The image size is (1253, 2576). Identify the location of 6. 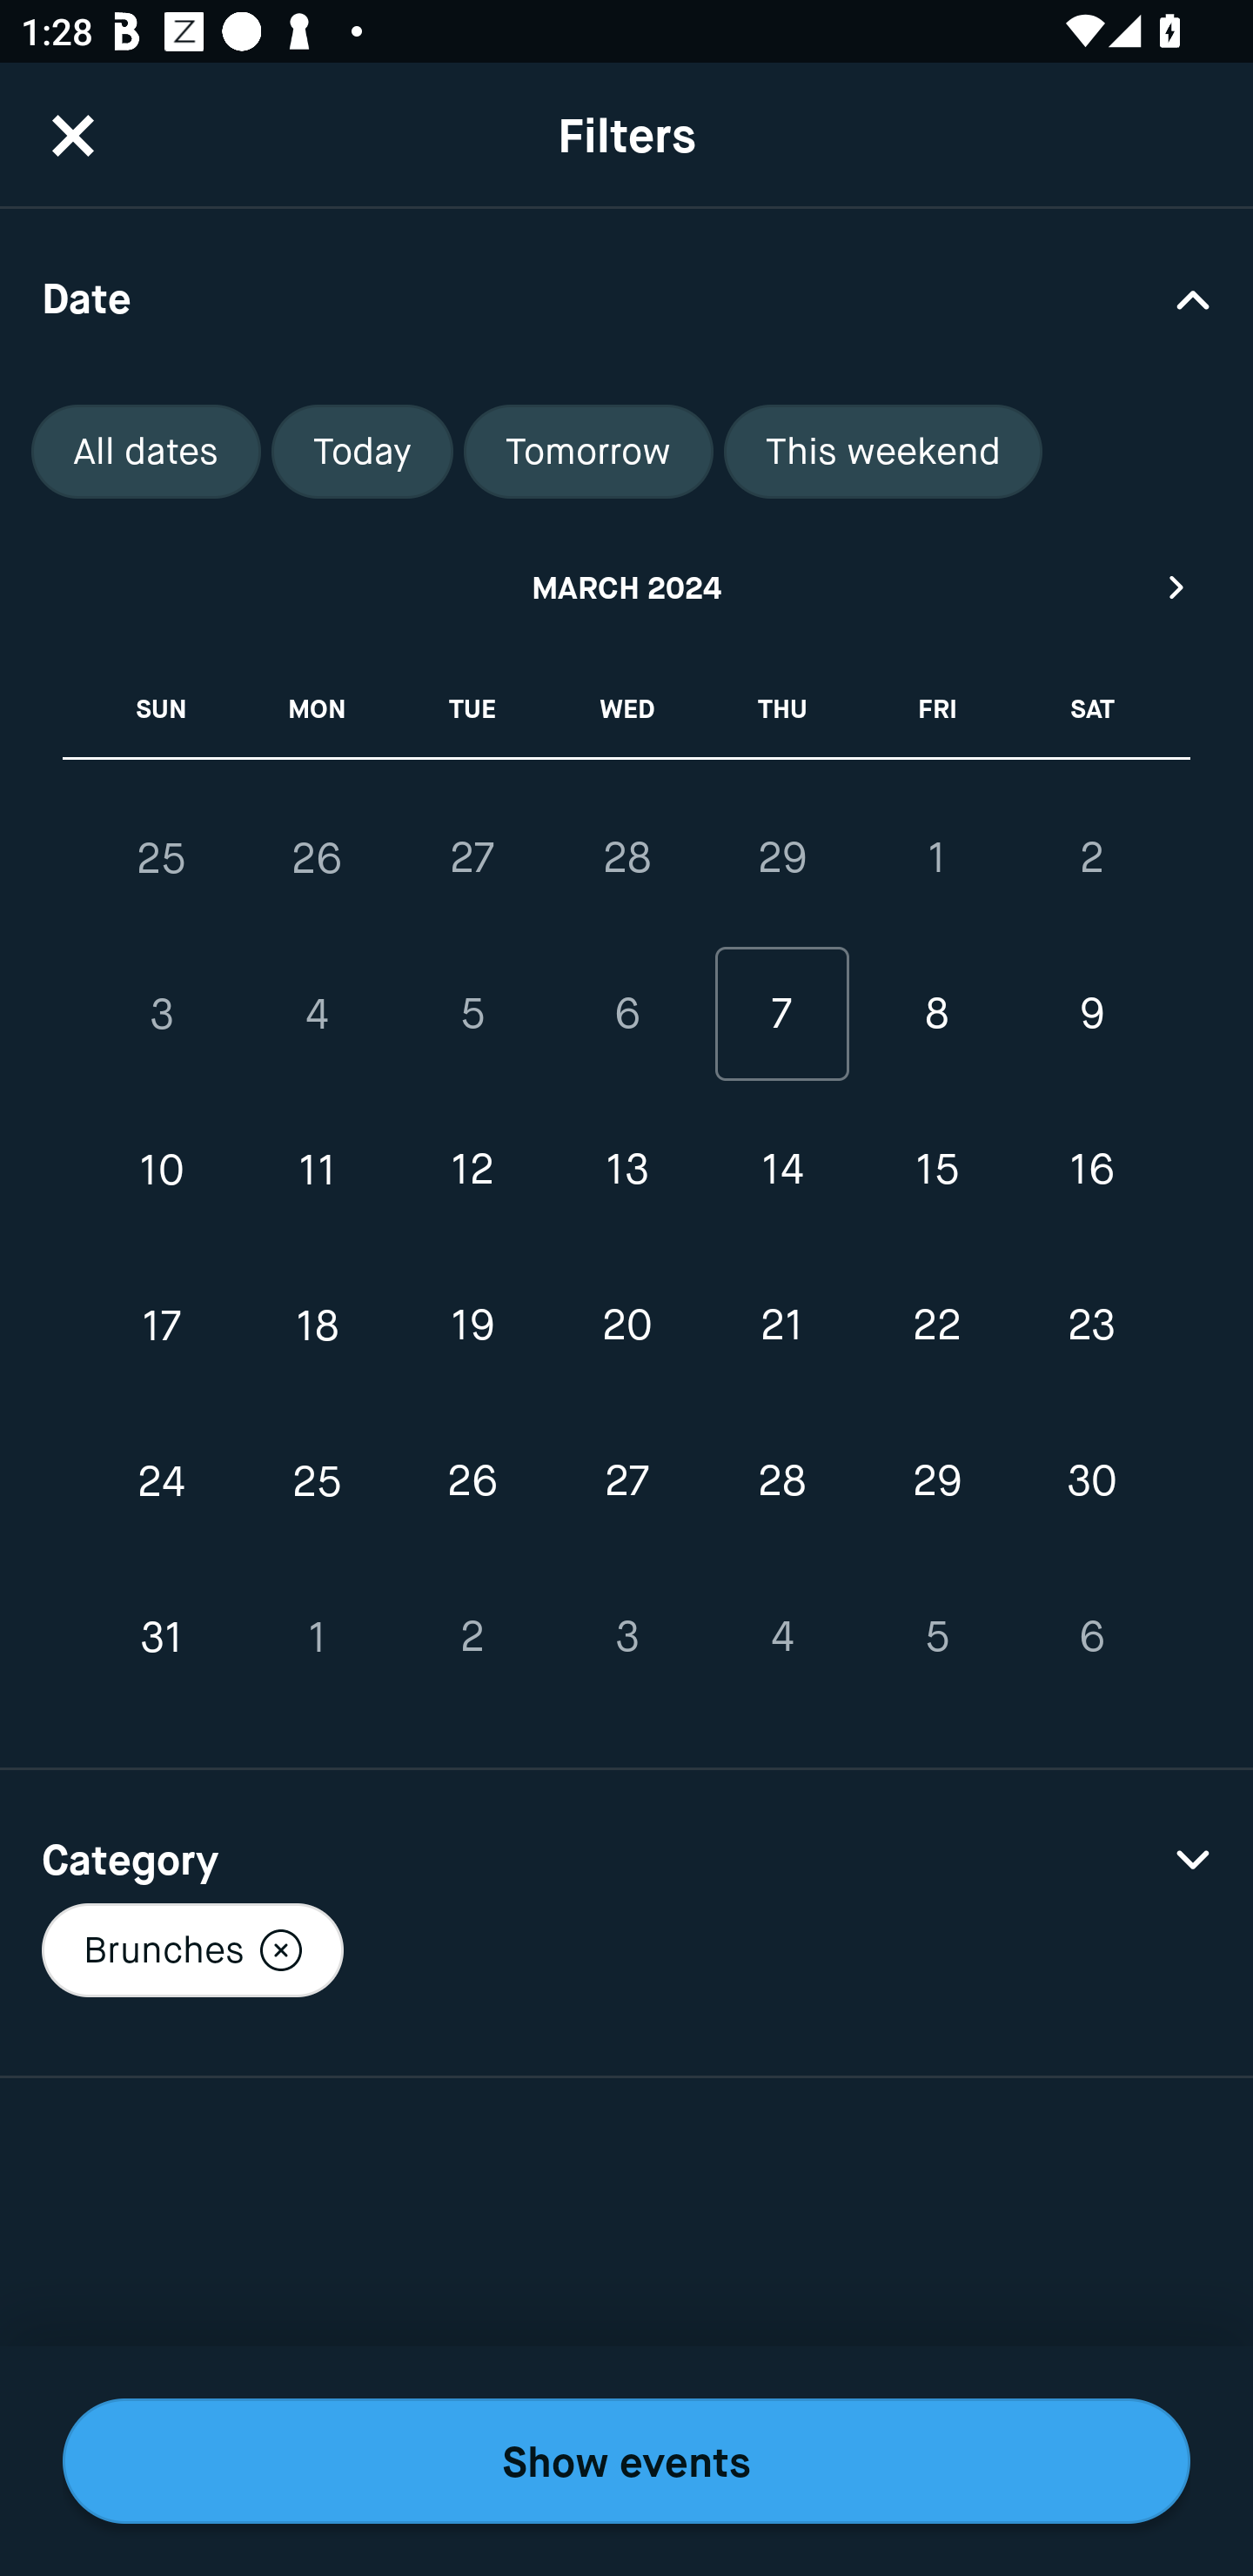
(1091, 1636).